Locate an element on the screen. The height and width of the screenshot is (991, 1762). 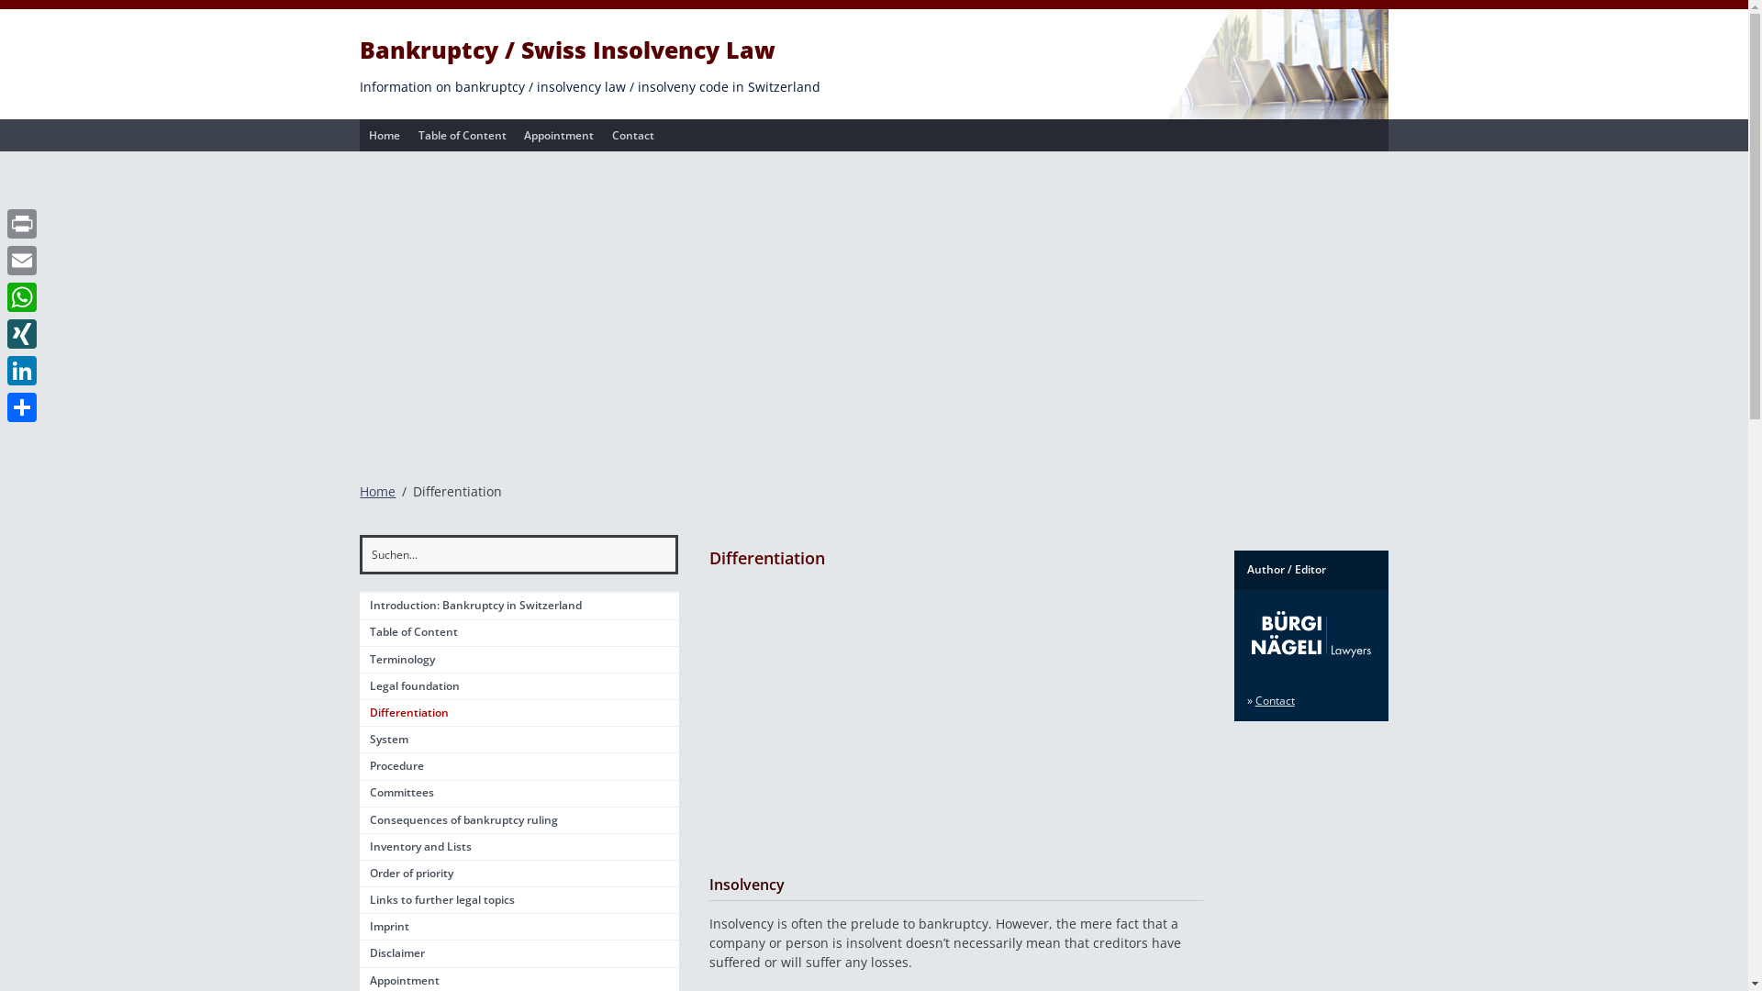
Advertisement is located at coordinates (956, 720).